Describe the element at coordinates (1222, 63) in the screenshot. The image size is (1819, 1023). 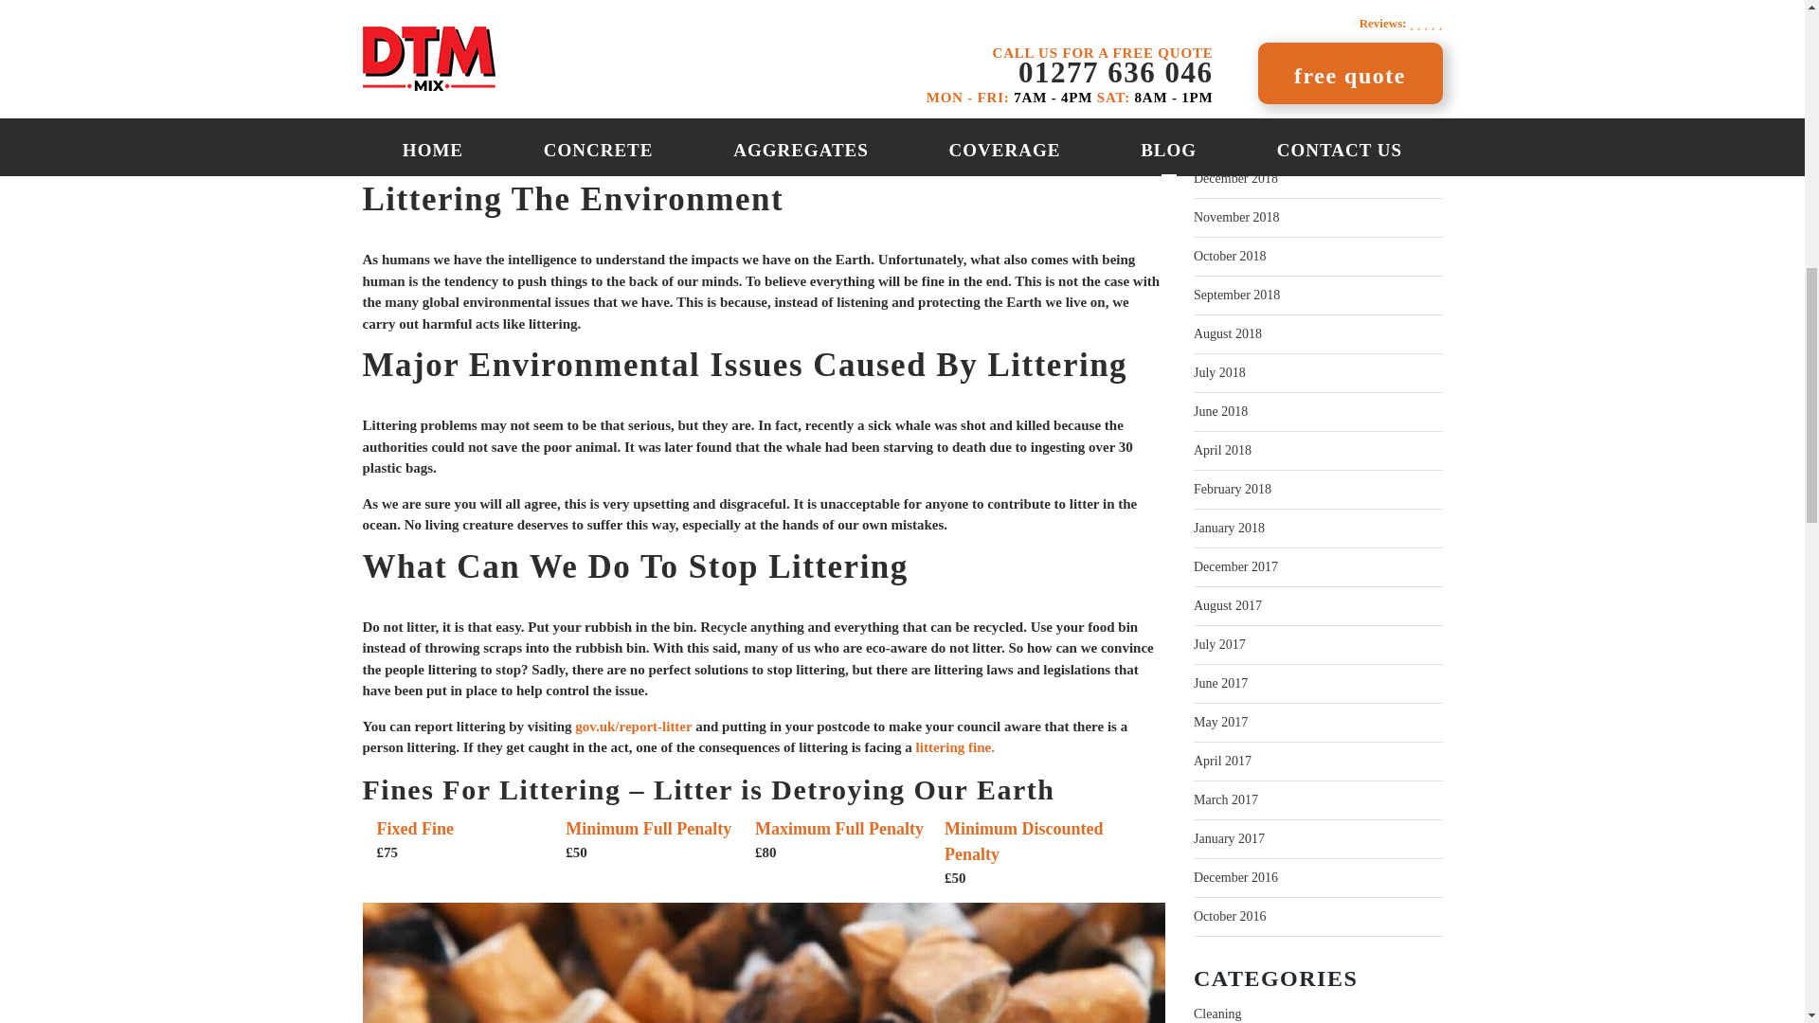
I see `April 2019` at that location.